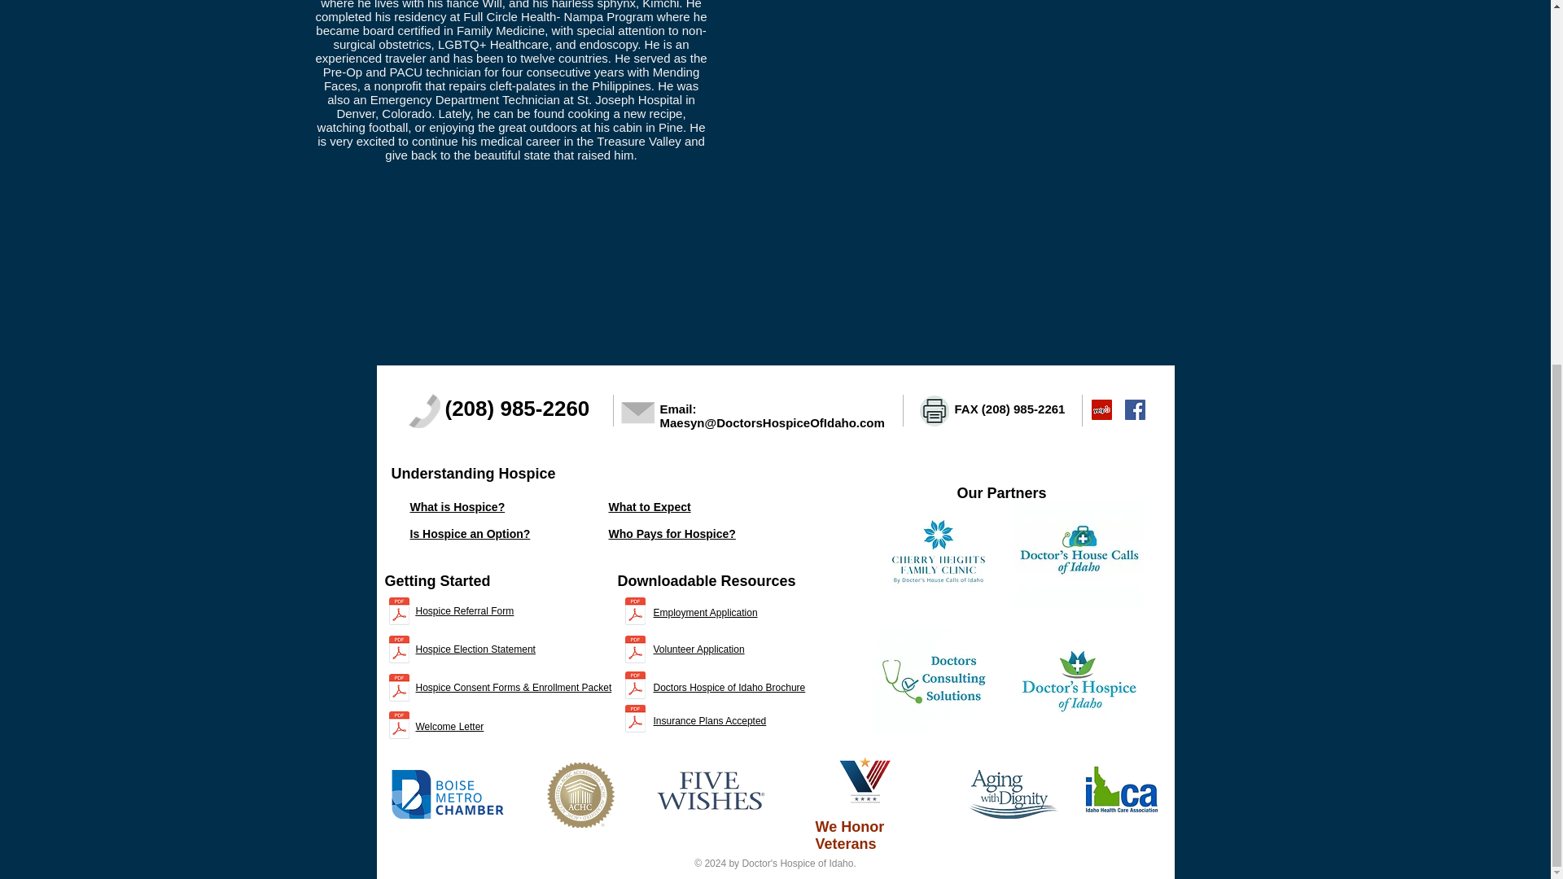  What do you see at coordinates (650, 506) in the screenshot?
I see `What to Expect` at bounding box center [650, 506].